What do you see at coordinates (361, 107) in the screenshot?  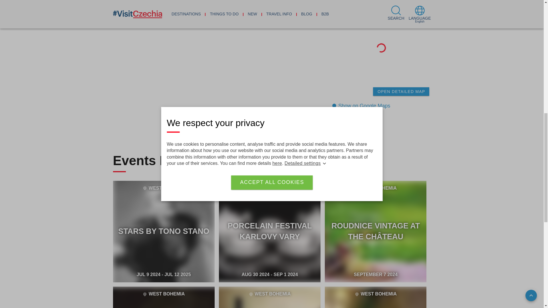 I see `OPEN DETAILED MAP` at bounding box center [361, 107].